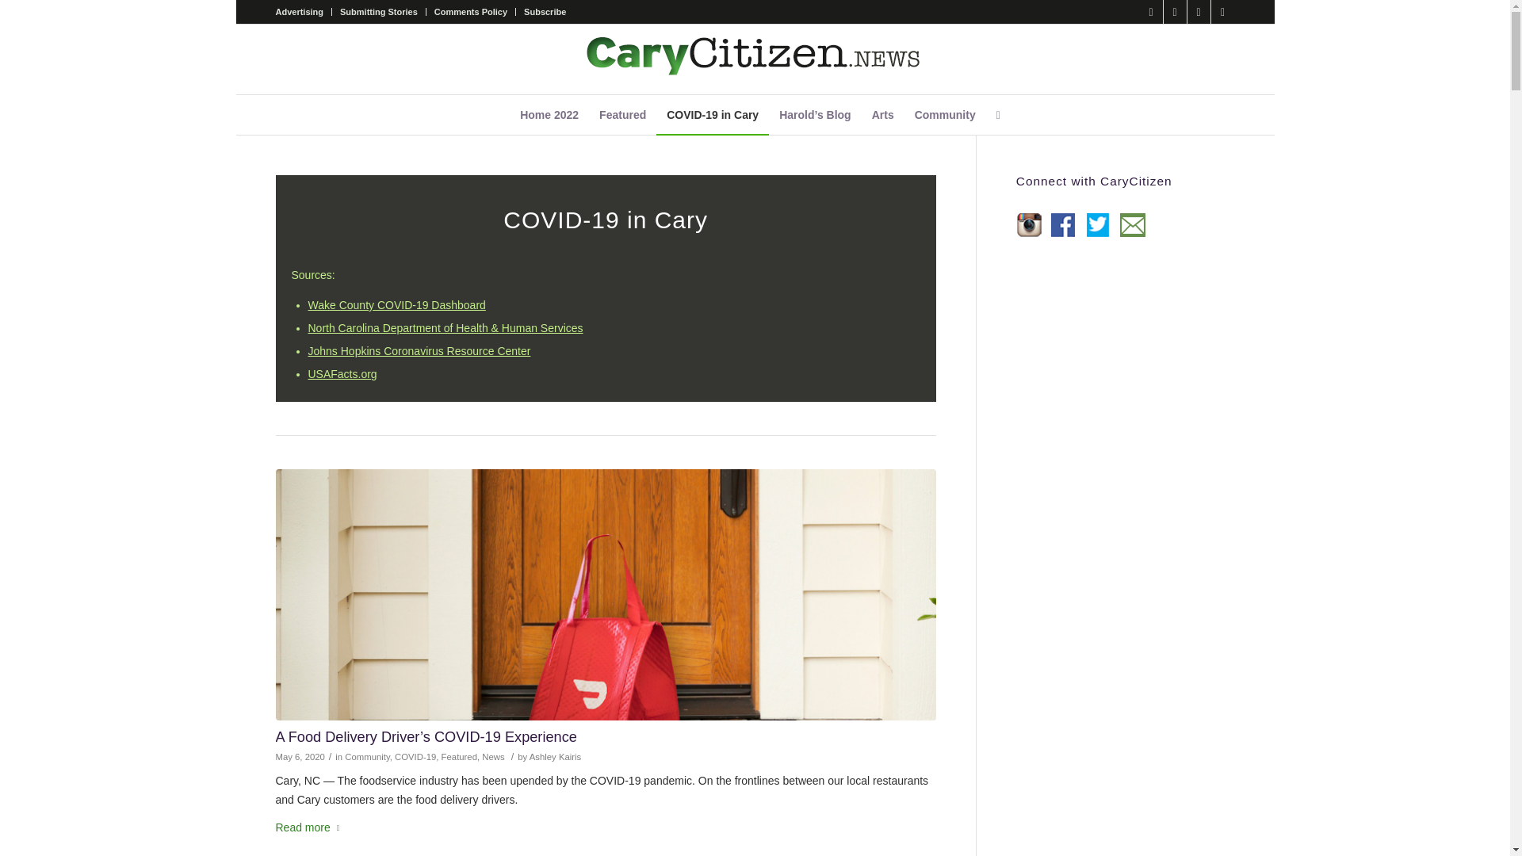  What do you see at coordinates (493, 757) in the screenshot?
I see `News` at bounding box center [493, 757].